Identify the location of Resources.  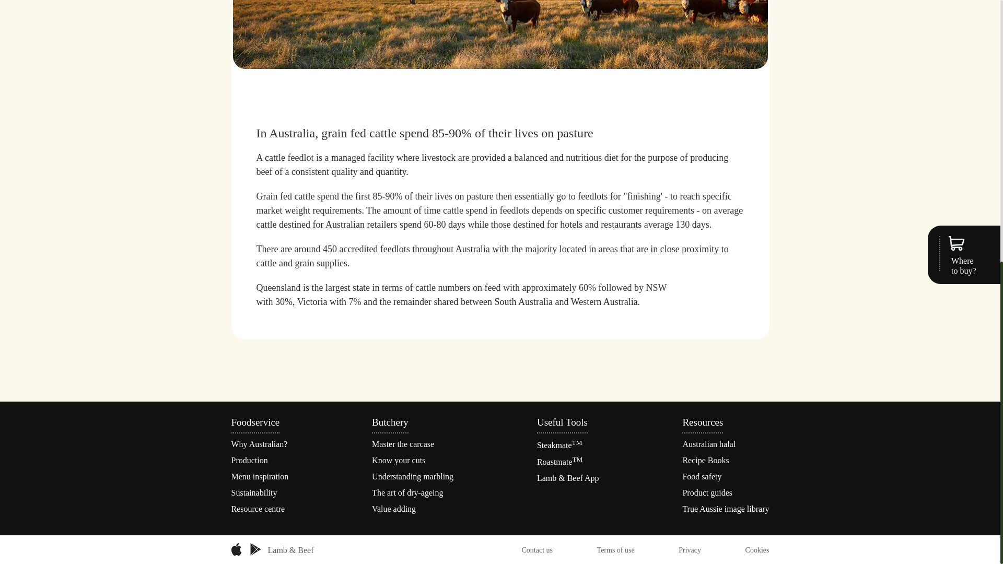
(702, 422).